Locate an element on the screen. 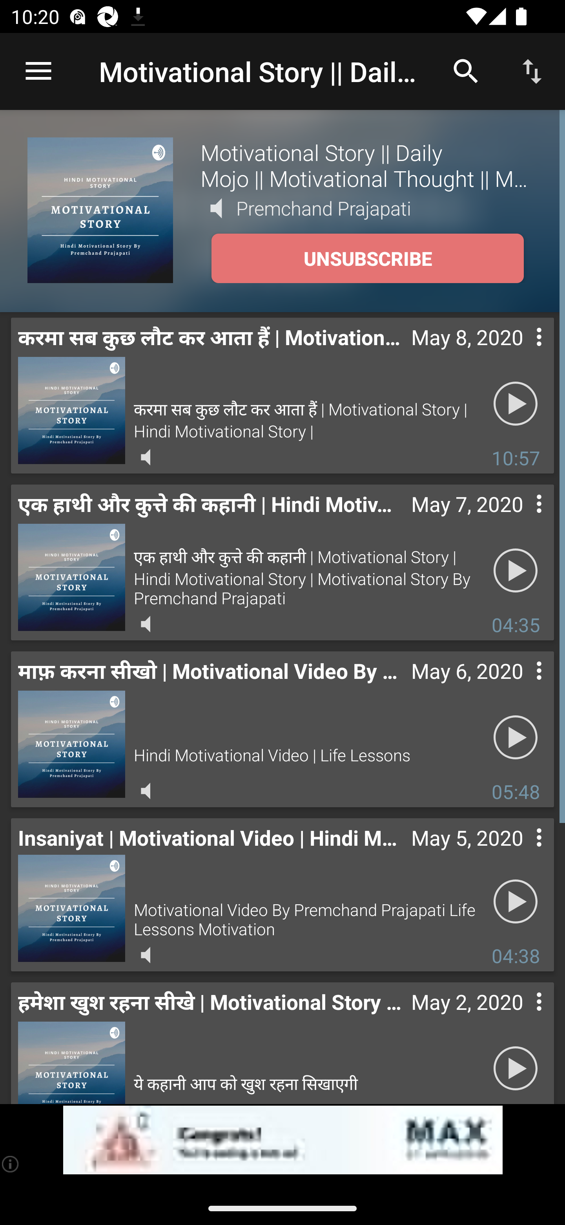 The image size is (565, 1225). Contextual menu is located at coordinates (522, 1017).